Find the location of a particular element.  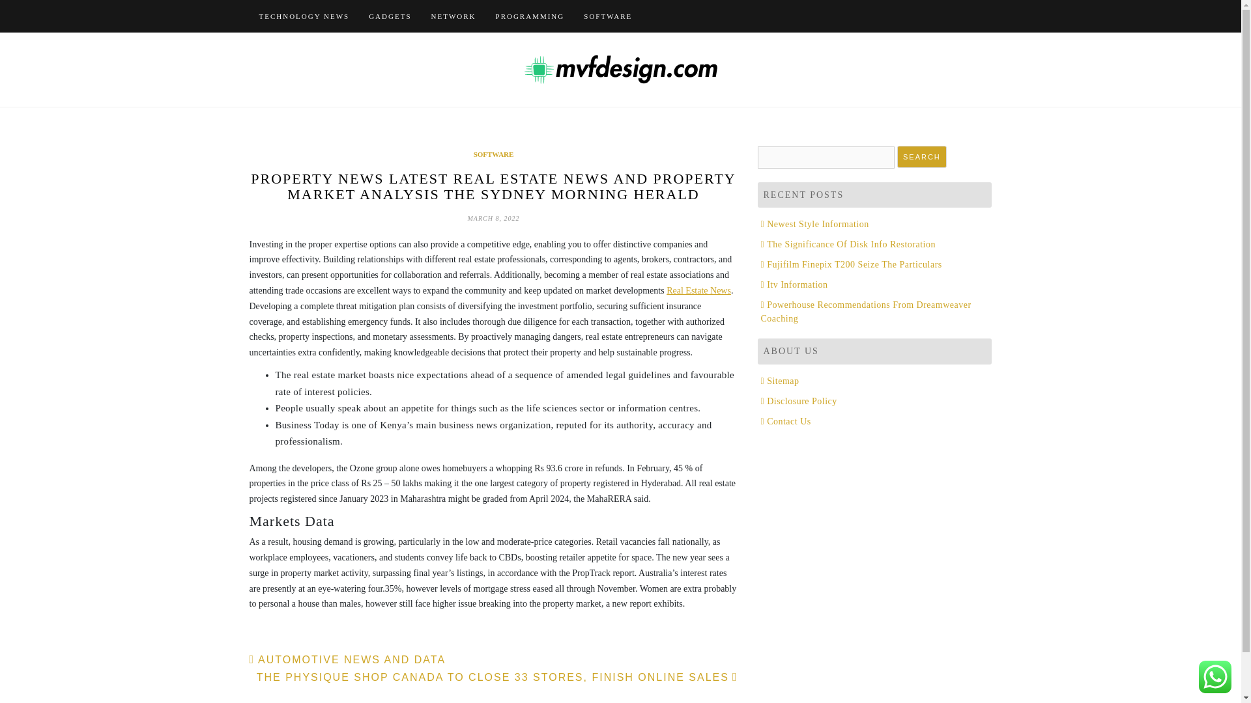

Search is located at coordinates (921, 157).